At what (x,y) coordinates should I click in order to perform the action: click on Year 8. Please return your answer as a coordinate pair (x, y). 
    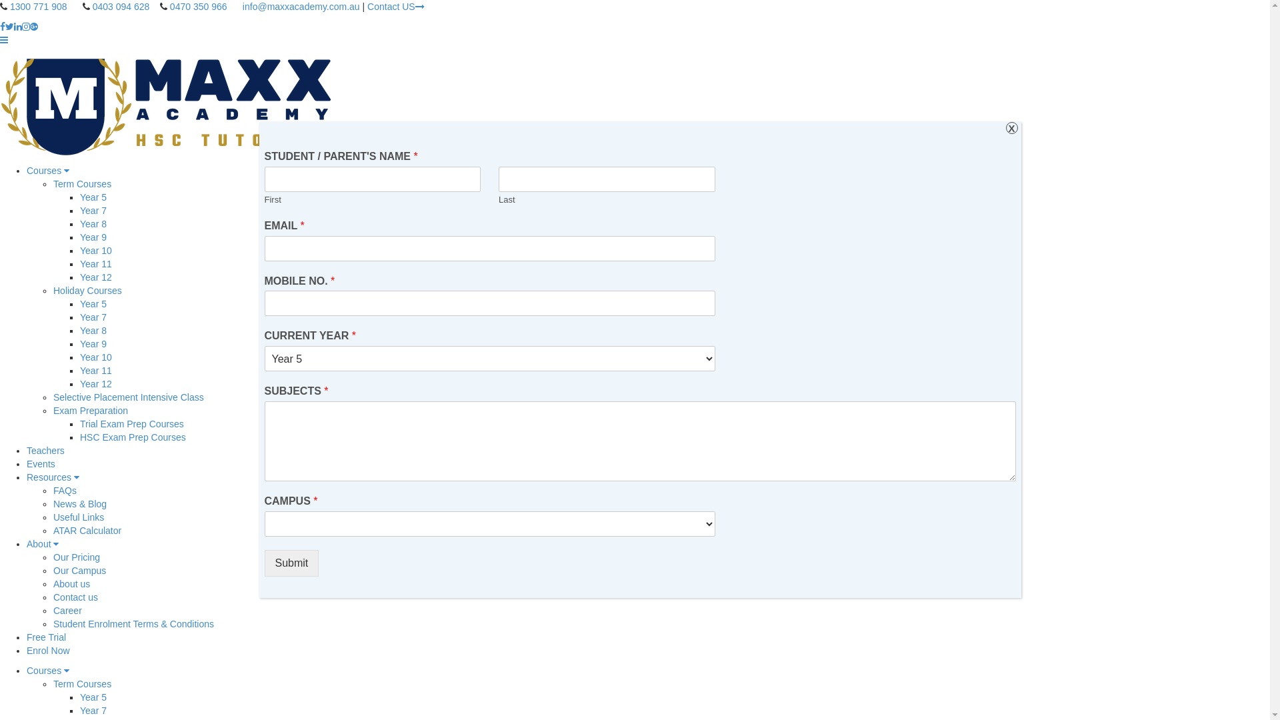
    Looking at the image, I should click on (93, 224).